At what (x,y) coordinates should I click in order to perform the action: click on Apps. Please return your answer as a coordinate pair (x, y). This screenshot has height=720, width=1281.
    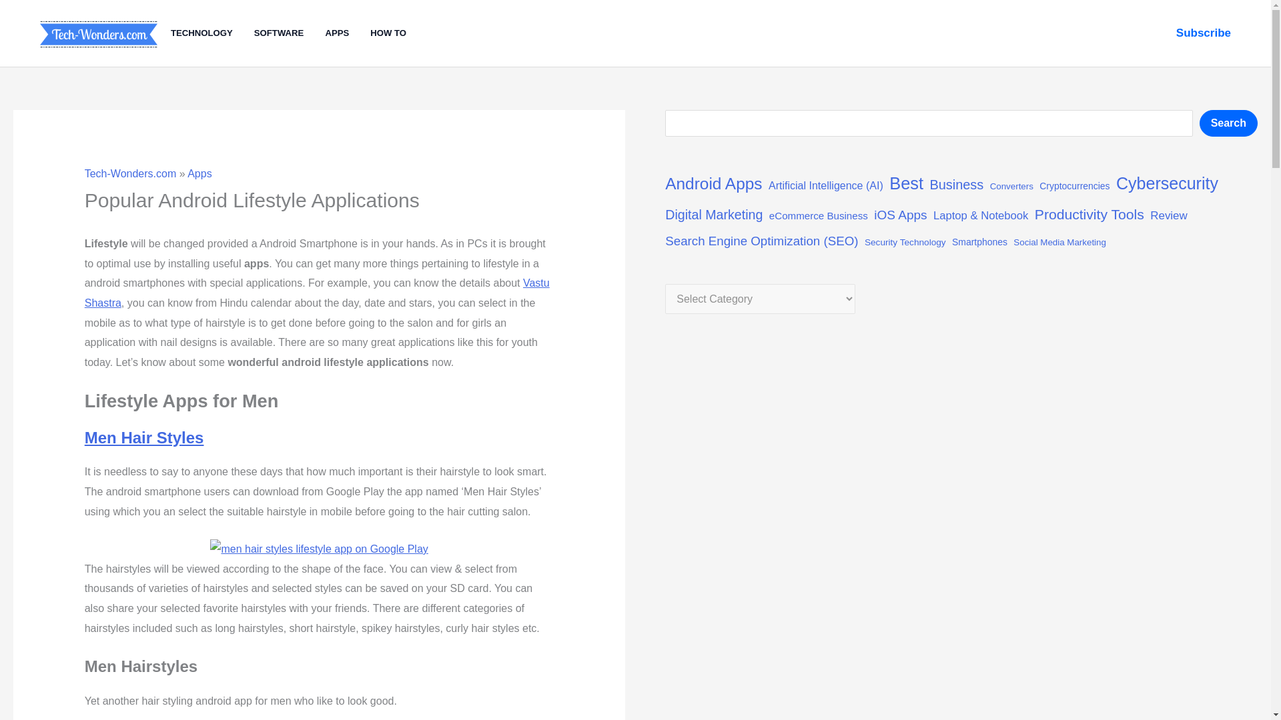
    Looking at the image, I should click on (199, 173).